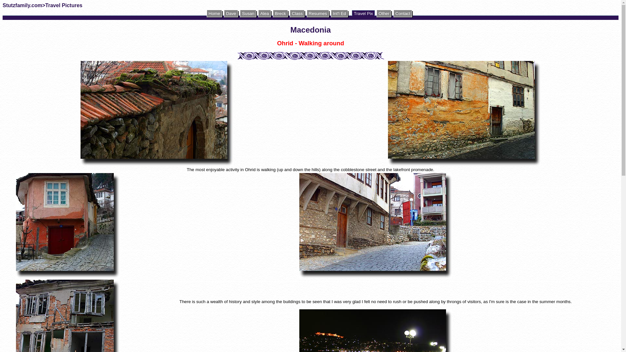 The image size is (626, 352). What do you see at coordinates (231, 13) in the screenshot?
I see `Dave` at bounding box center [231, 13].